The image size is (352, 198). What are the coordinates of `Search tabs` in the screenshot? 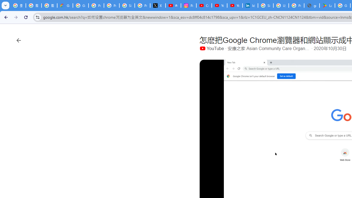 It's located at (5, 5).